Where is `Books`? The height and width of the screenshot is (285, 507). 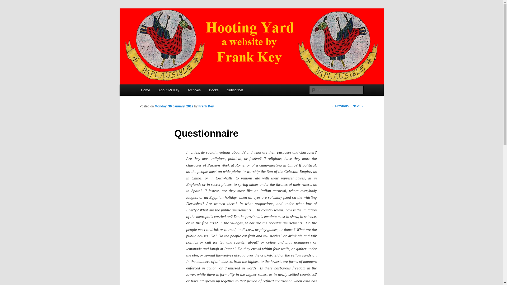
Books is located at coordinates (214, 90).